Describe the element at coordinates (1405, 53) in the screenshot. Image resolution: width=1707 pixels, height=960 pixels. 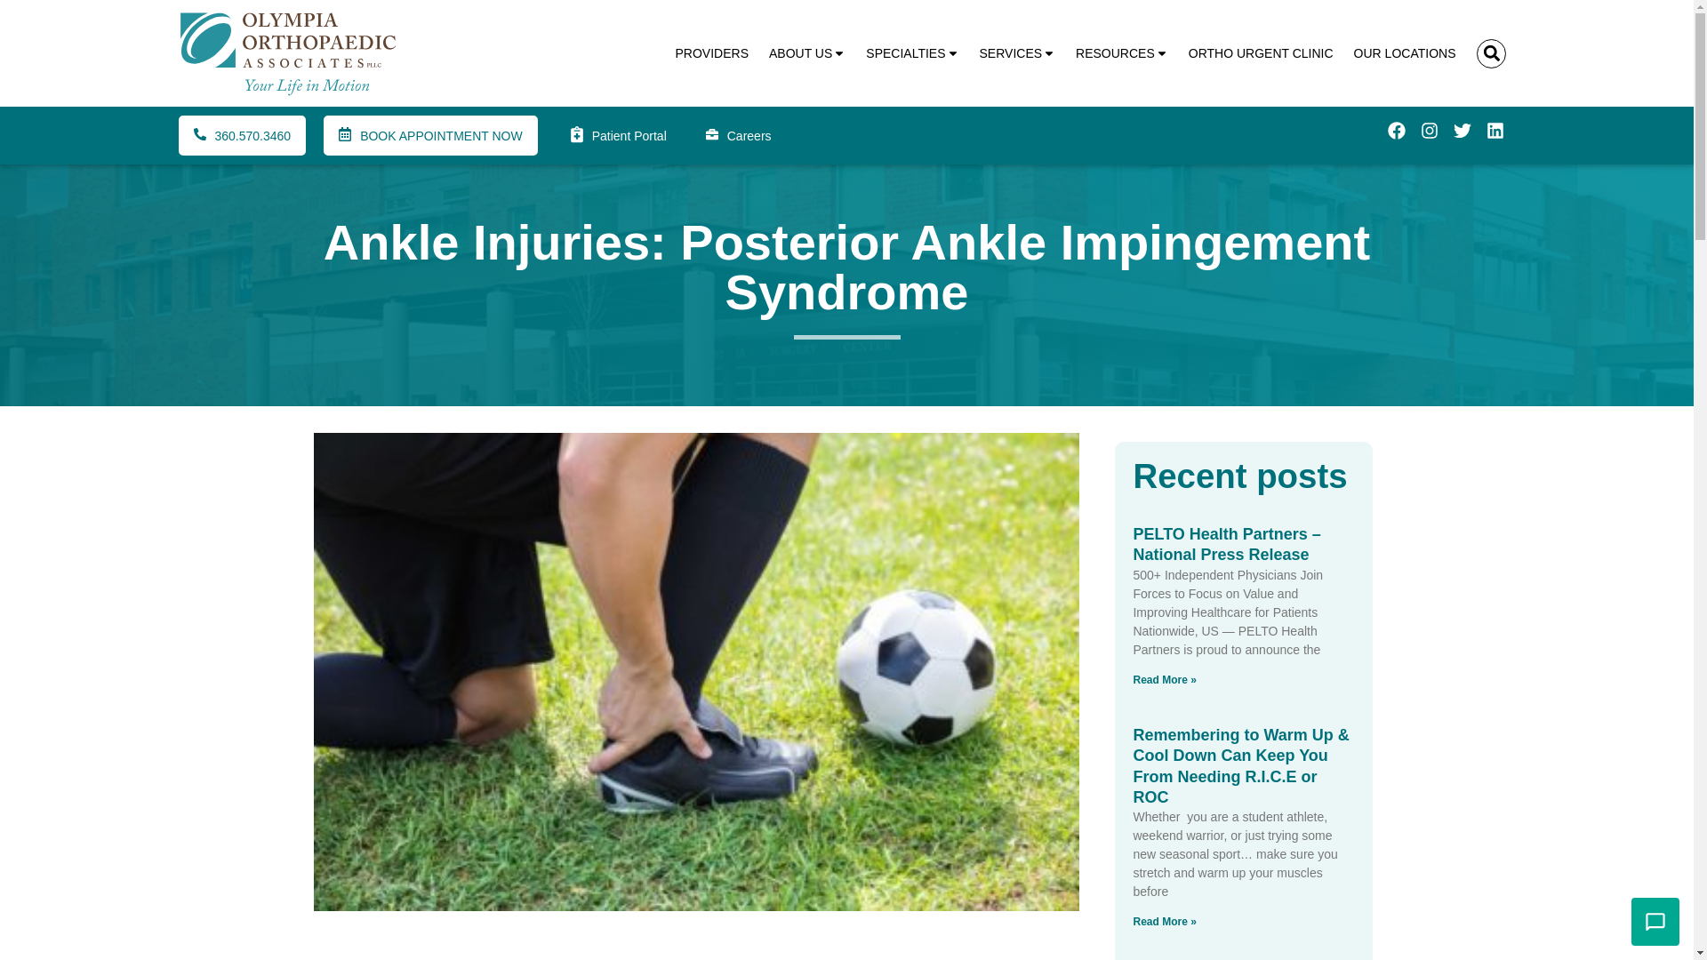
I see `OUR LOCATIONS` at that location.